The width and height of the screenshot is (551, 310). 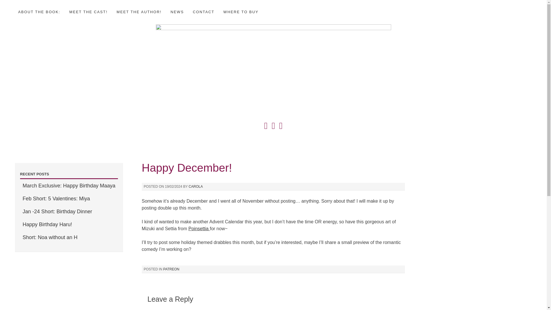 I want to click on Instagram, so click(x=273, y=123).